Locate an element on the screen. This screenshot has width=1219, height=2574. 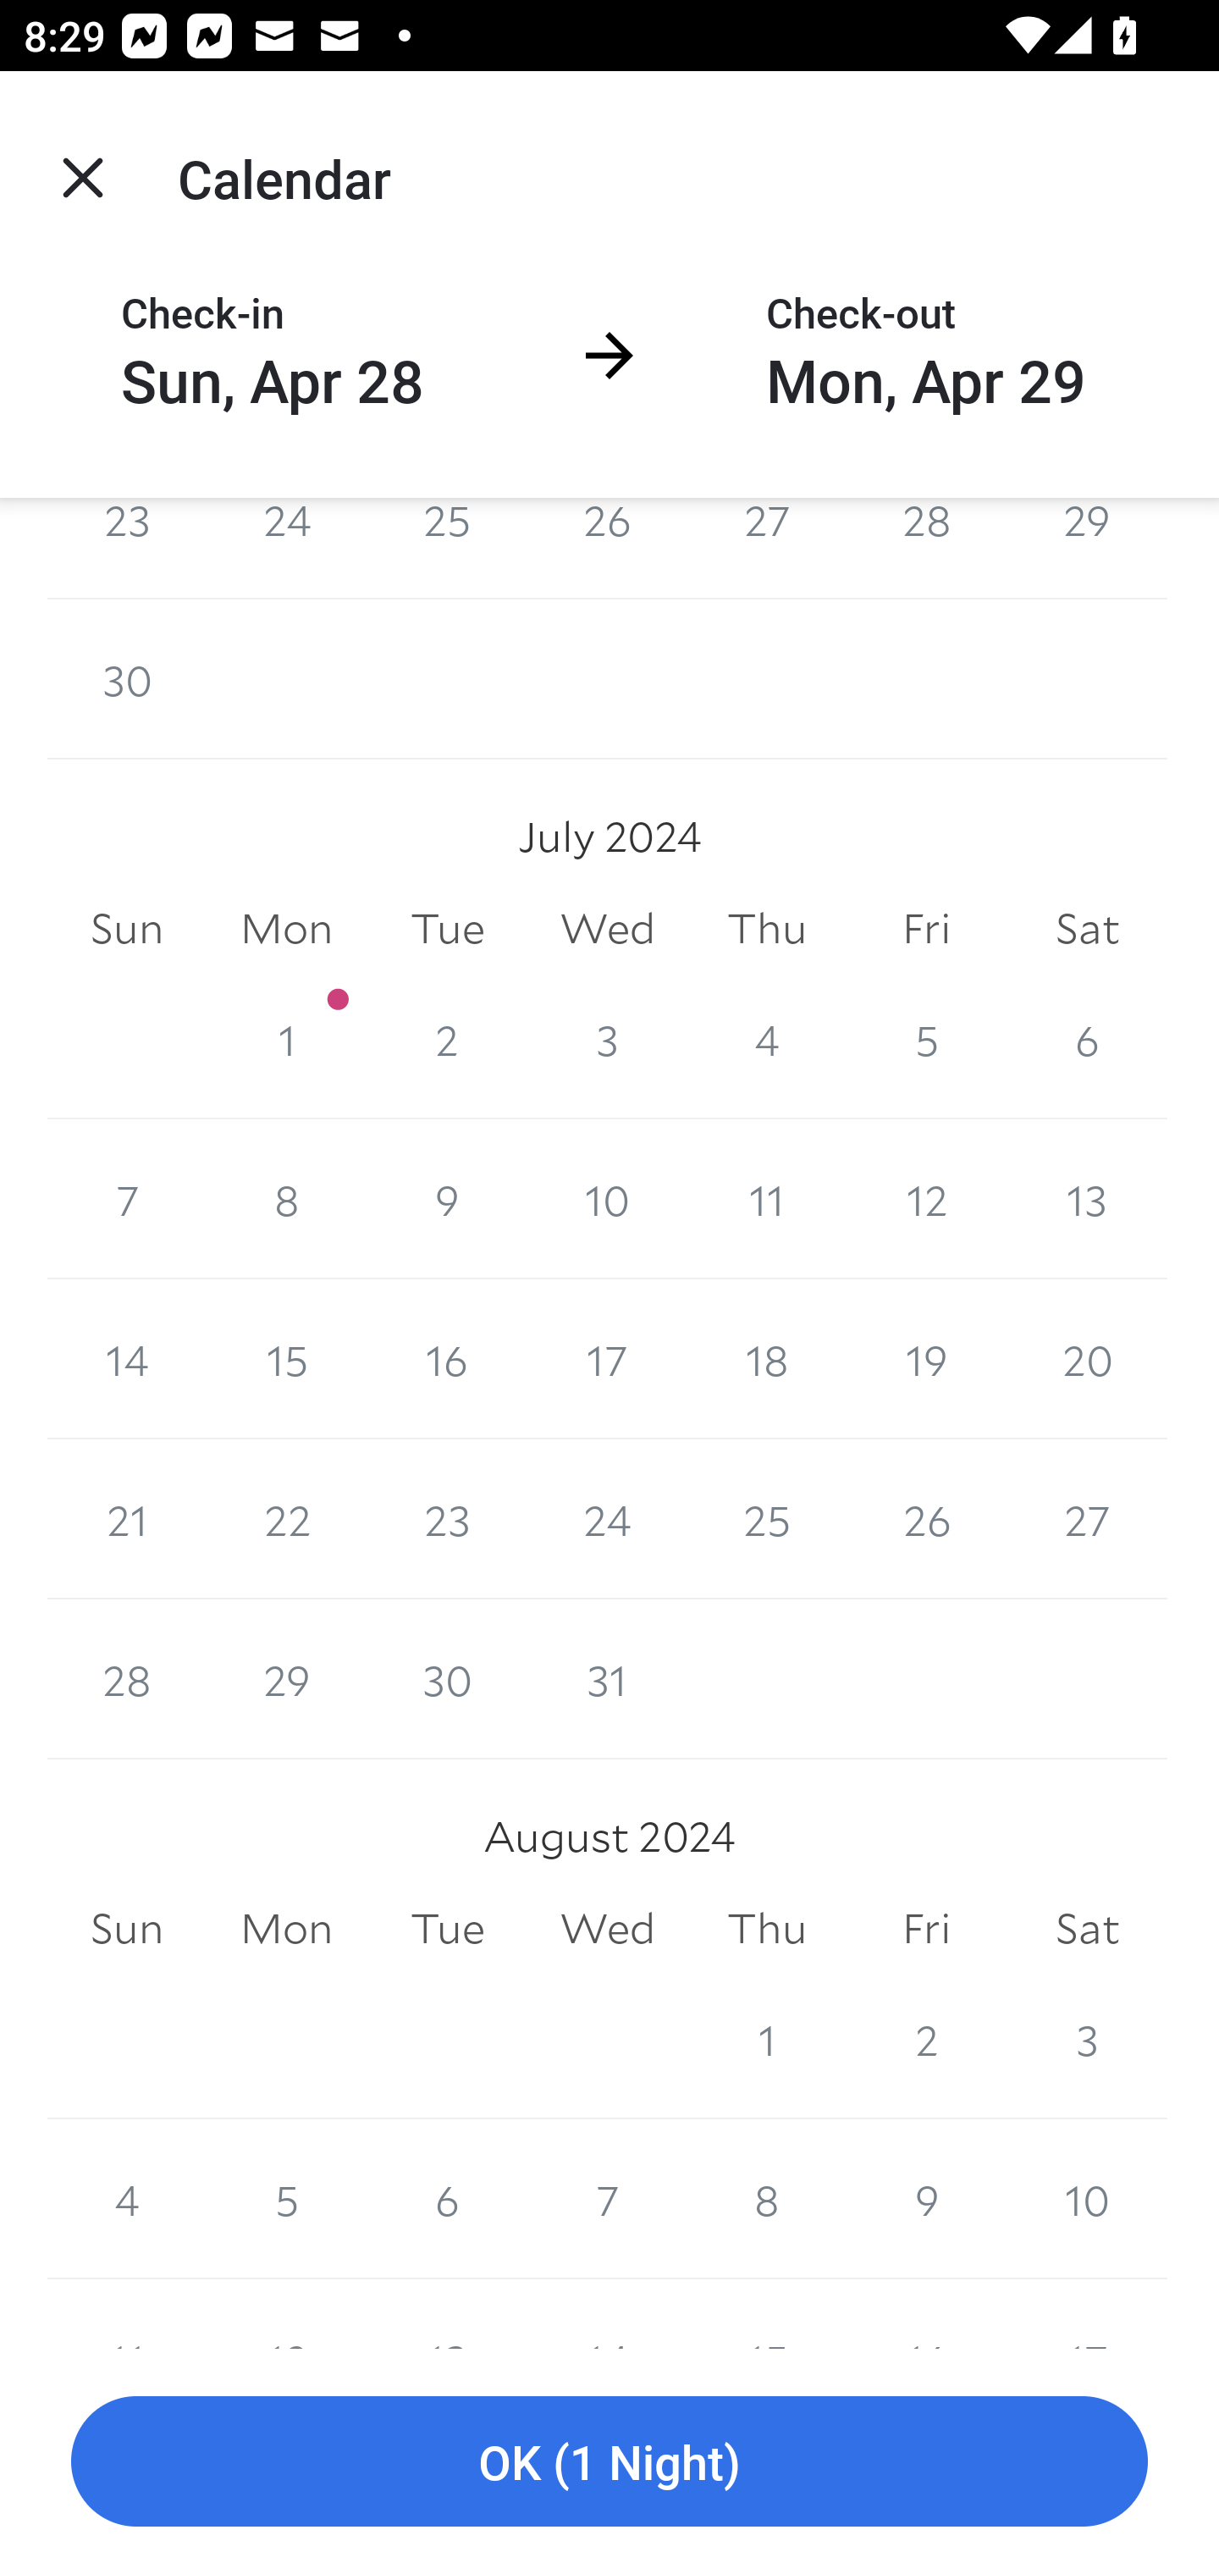
Sun is located at coordinates (127, 928).